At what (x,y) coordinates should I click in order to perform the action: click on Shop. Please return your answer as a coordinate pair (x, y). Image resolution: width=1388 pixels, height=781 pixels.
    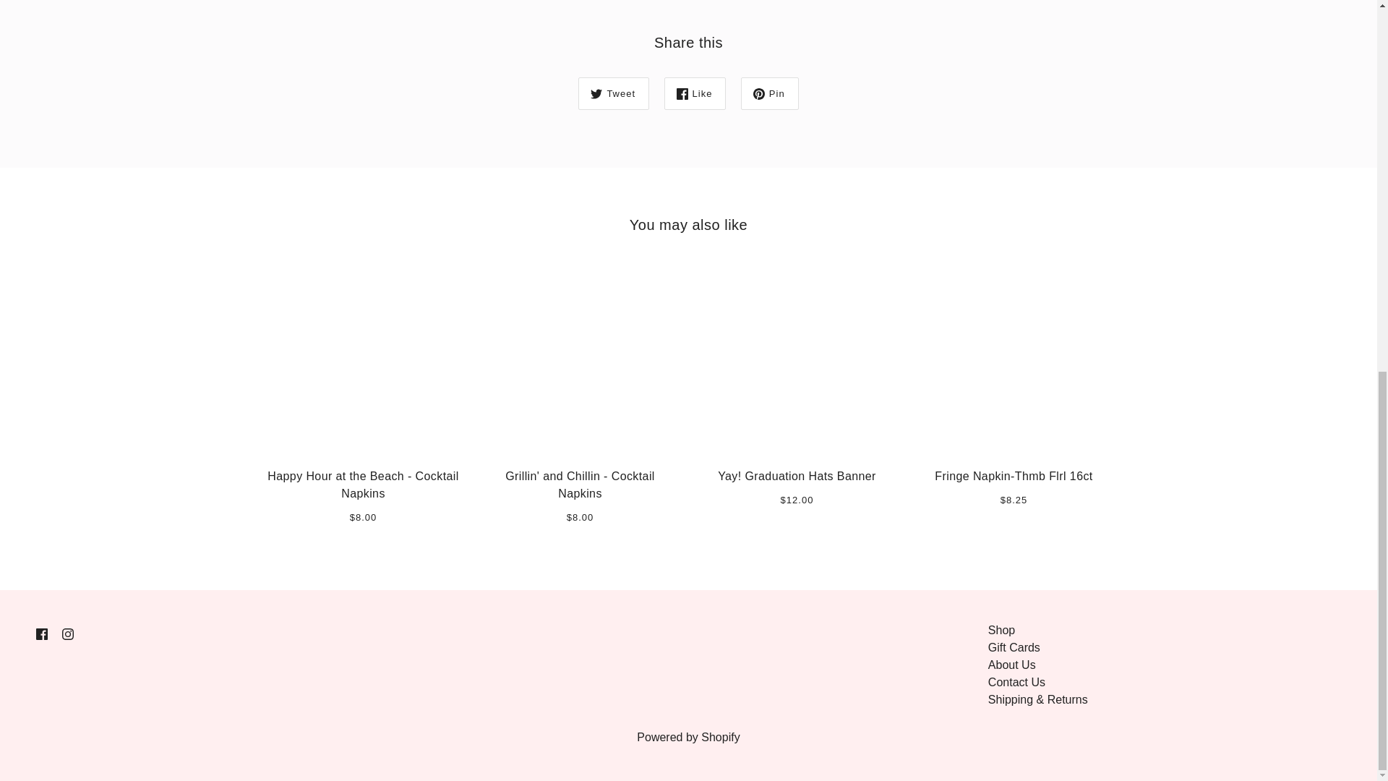
    Looking at the image, I should click on (1001, 630).